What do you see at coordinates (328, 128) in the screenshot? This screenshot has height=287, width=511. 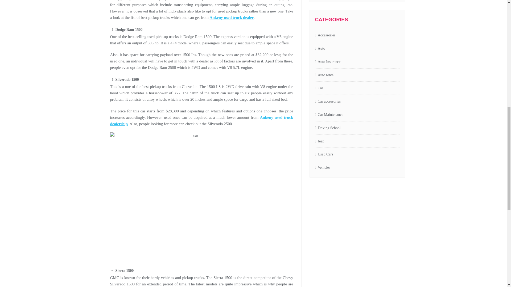 I see `Driving School` at bounding box center [328, 128].